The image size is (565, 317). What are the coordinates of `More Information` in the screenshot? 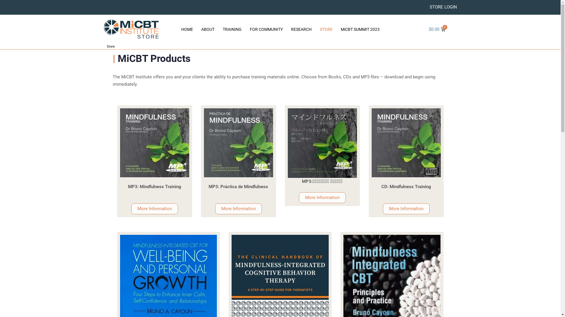 It's located at (323, 198).